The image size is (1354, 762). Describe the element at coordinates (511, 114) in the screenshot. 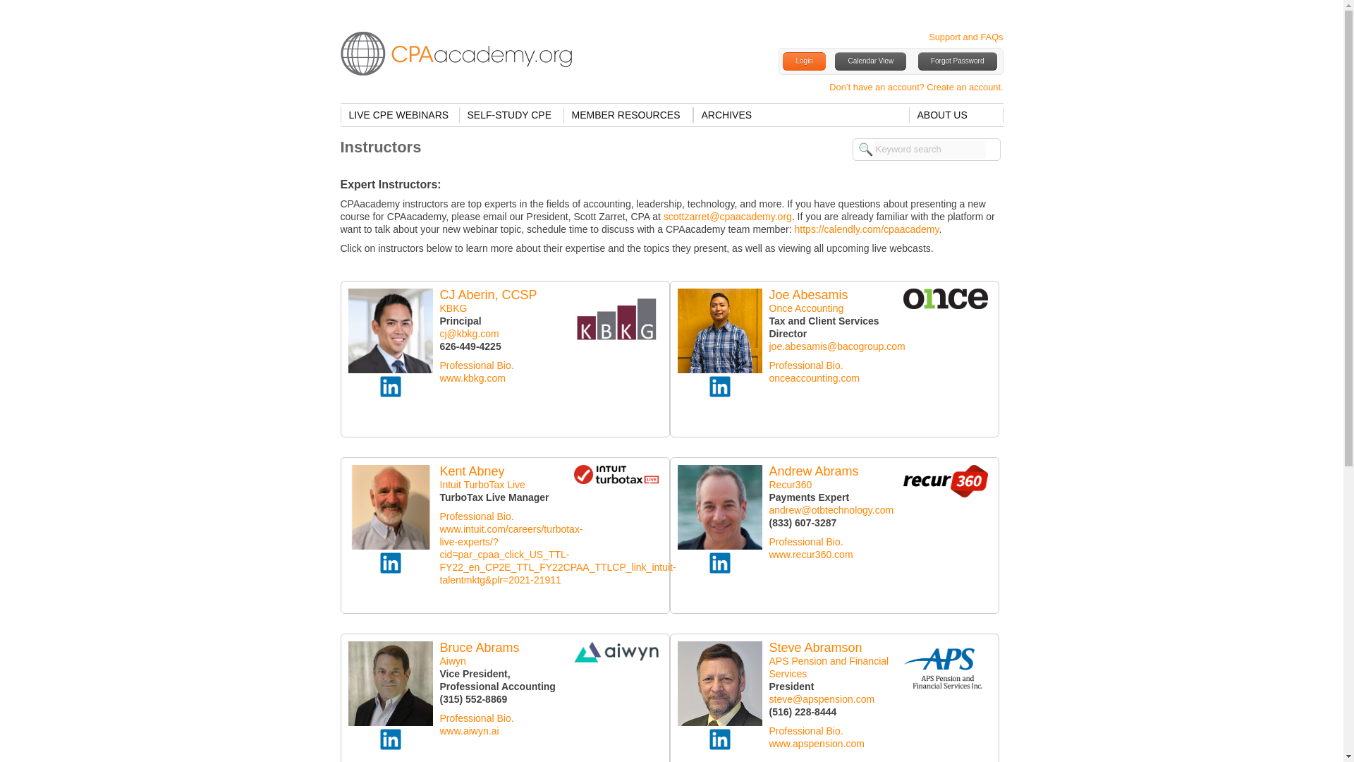

I see `SELF-STUDY CPE` at that location.